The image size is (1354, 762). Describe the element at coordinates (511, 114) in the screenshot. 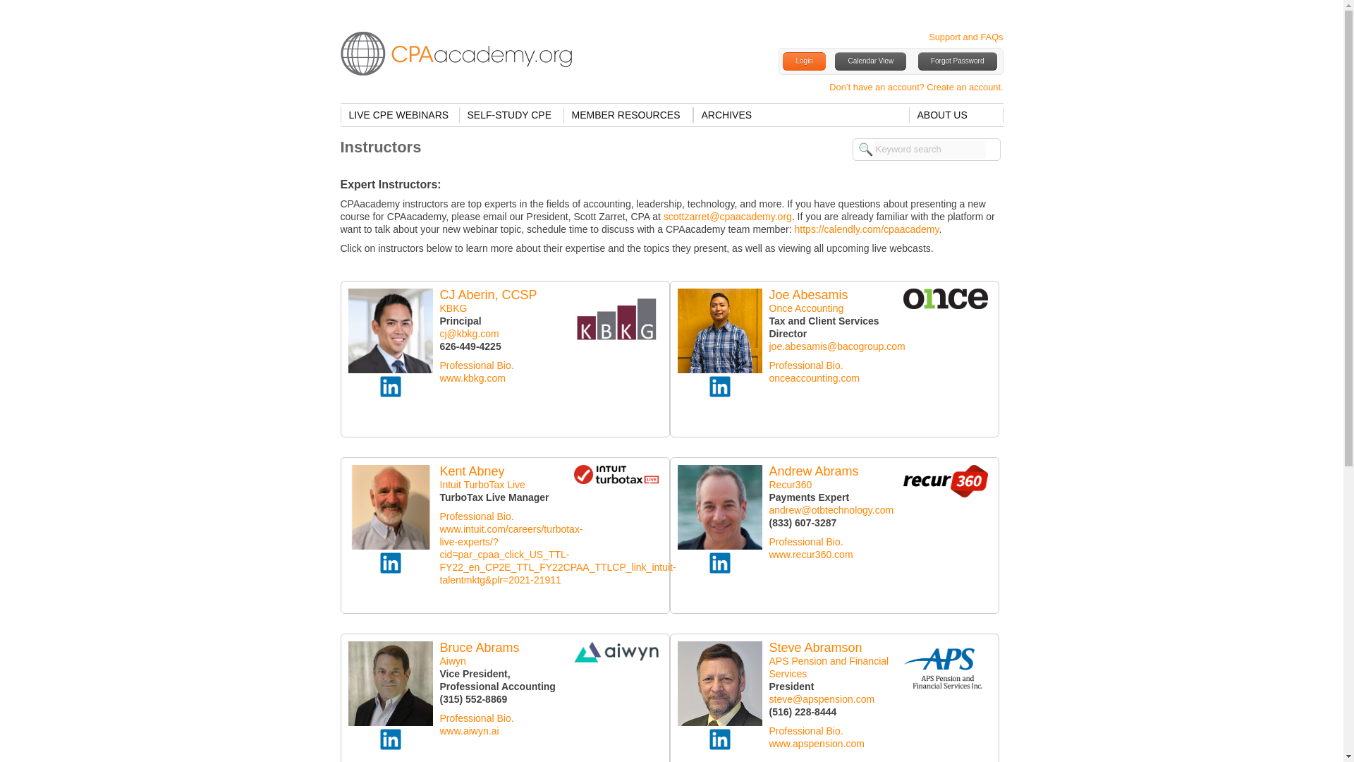

I see `SELF-STUDY CPE` at that location.